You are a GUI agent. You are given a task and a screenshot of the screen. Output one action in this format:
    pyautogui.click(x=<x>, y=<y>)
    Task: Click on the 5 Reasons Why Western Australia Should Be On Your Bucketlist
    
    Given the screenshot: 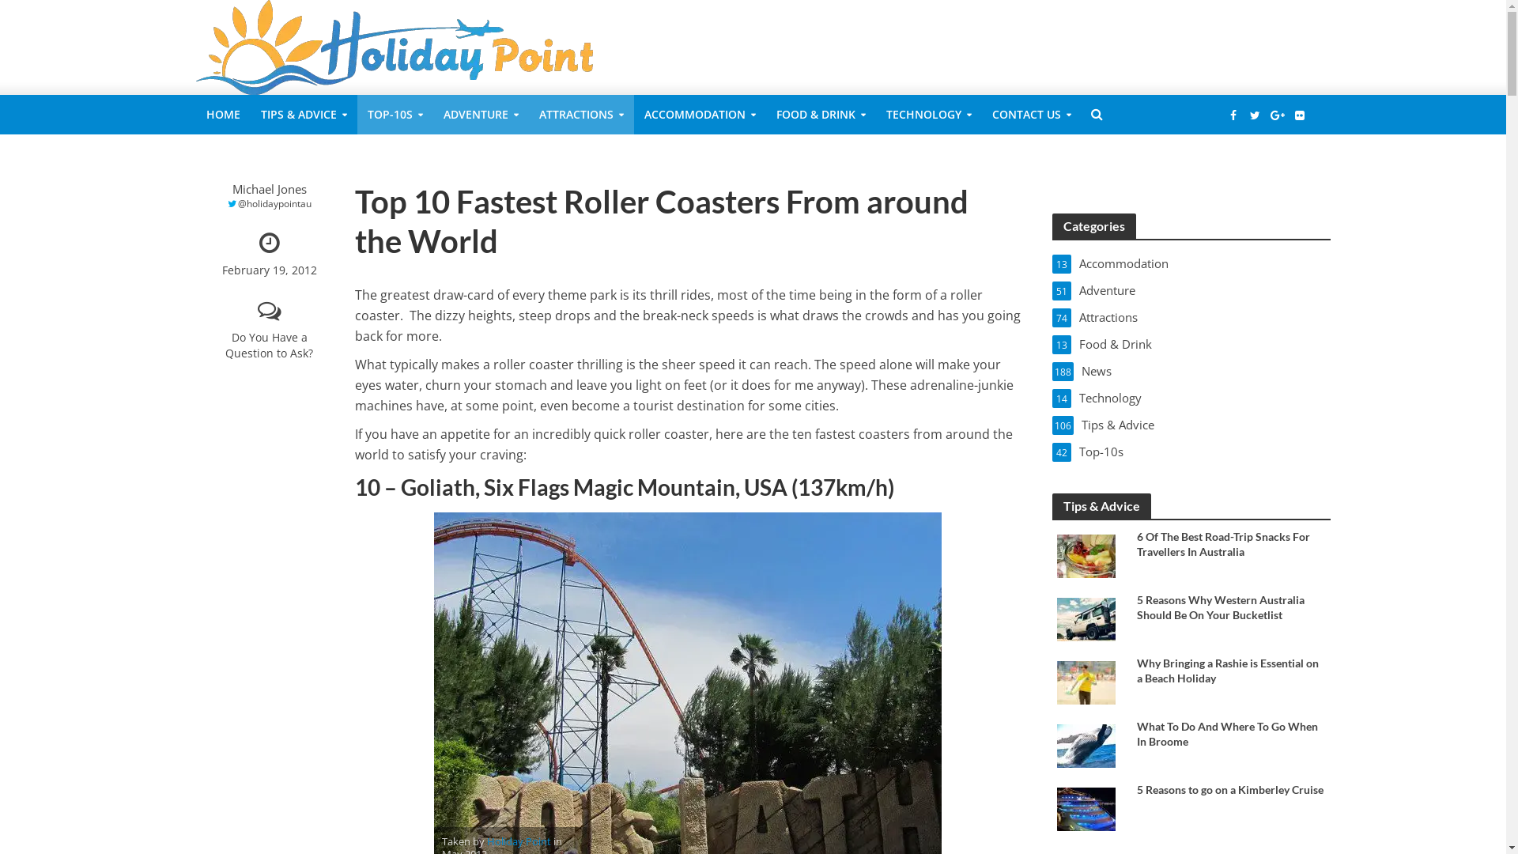 What is the action you would take?
    pyautogui.click(x=1231, y=607)
    